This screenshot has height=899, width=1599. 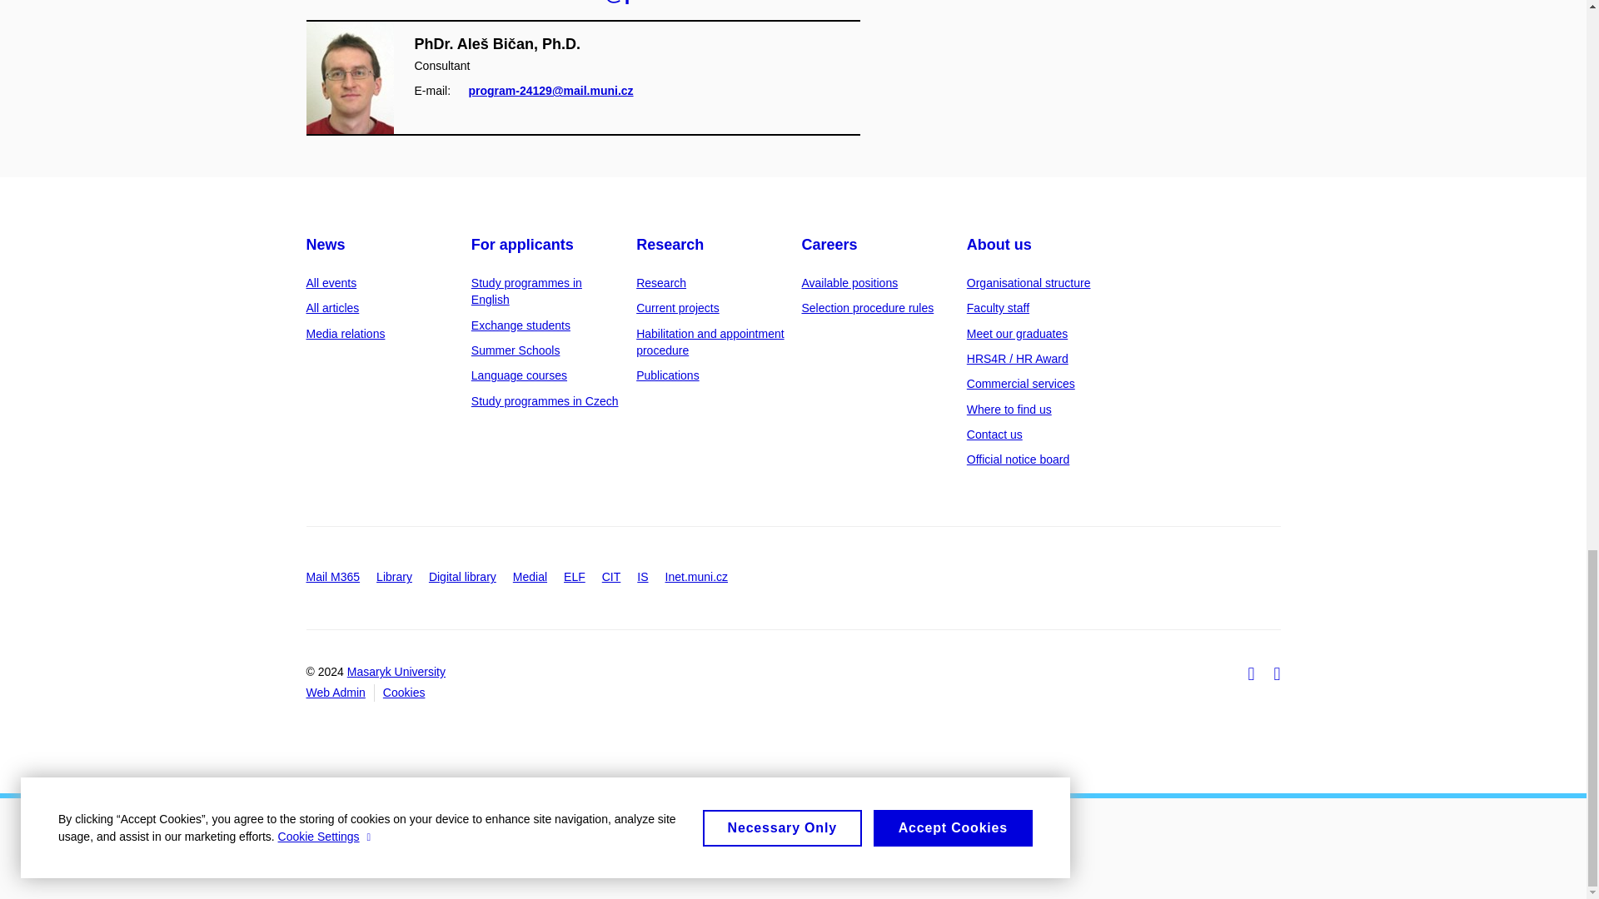 What do you see at coordinates (678, 308) in the screenshot?
I see `Current projects` at bounding box center [678, 308].